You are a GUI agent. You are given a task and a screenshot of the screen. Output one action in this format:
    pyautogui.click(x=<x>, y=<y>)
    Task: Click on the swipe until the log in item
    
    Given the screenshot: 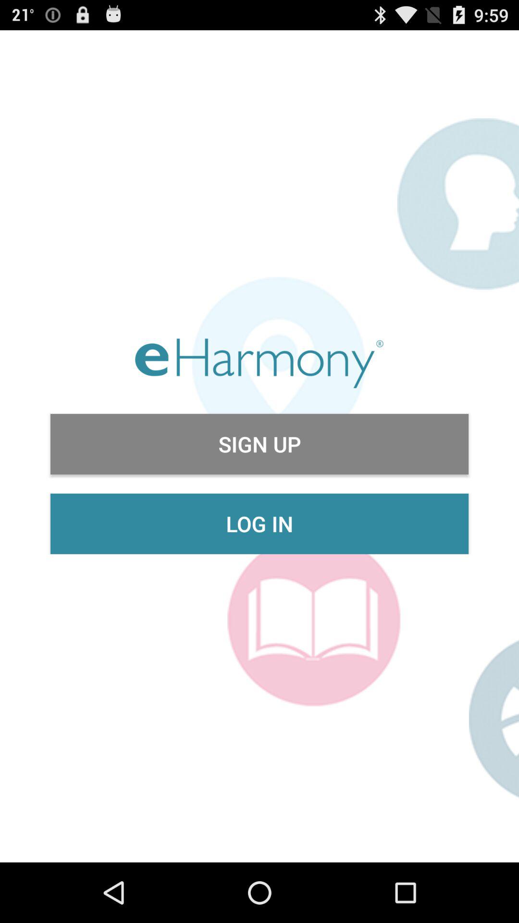 What is the action you would take?
    pyautogui.click(x=259, y=524)
    